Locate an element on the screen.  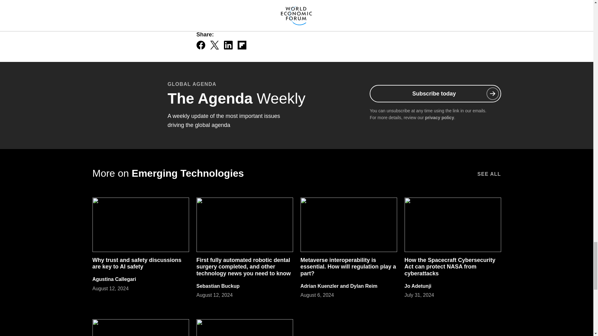
Subscribe today is located at coordinates (435, 94).